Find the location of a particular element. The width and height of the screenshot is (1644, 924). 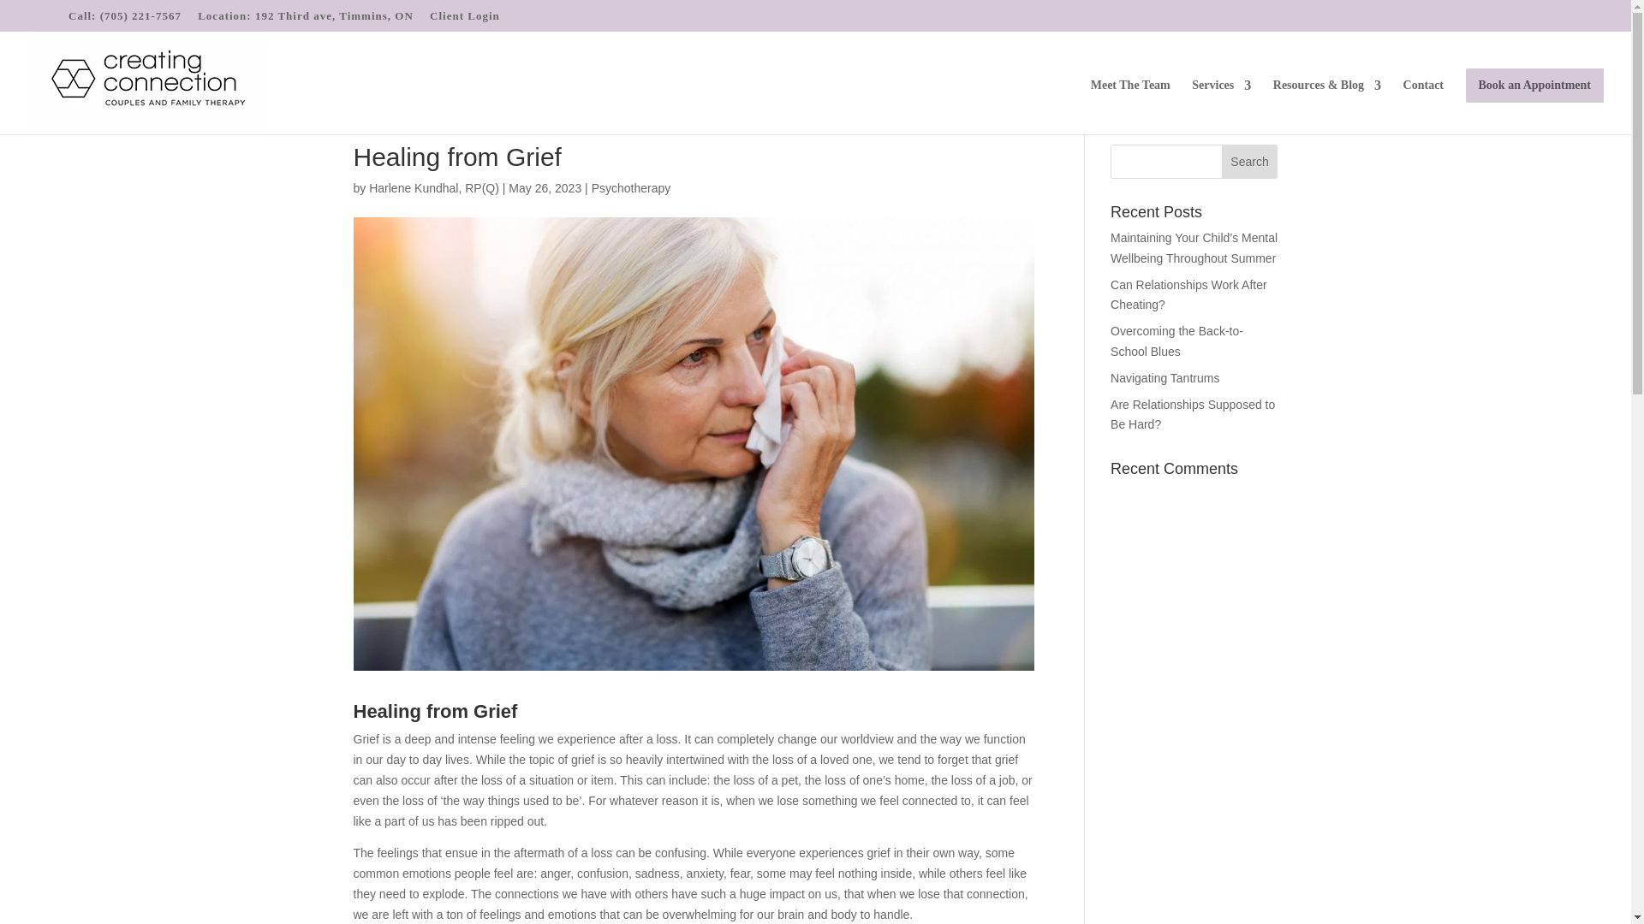

Services is located at coordinates (1221, 106).